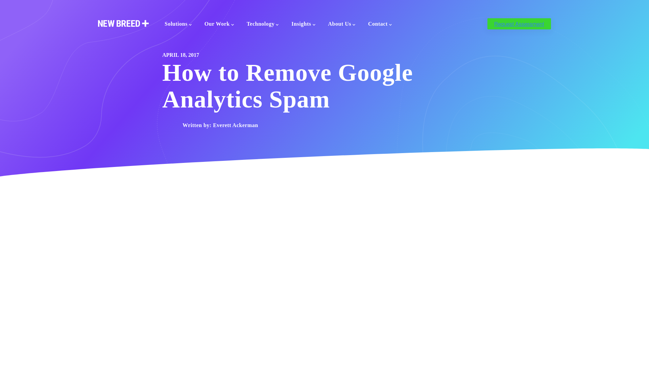 The height and width of the screenshot is (365, 649). What do you see at coordinates (123, 24) in the screenshot?
I see `New Breed Revenue` at bounding box center [123, 24].